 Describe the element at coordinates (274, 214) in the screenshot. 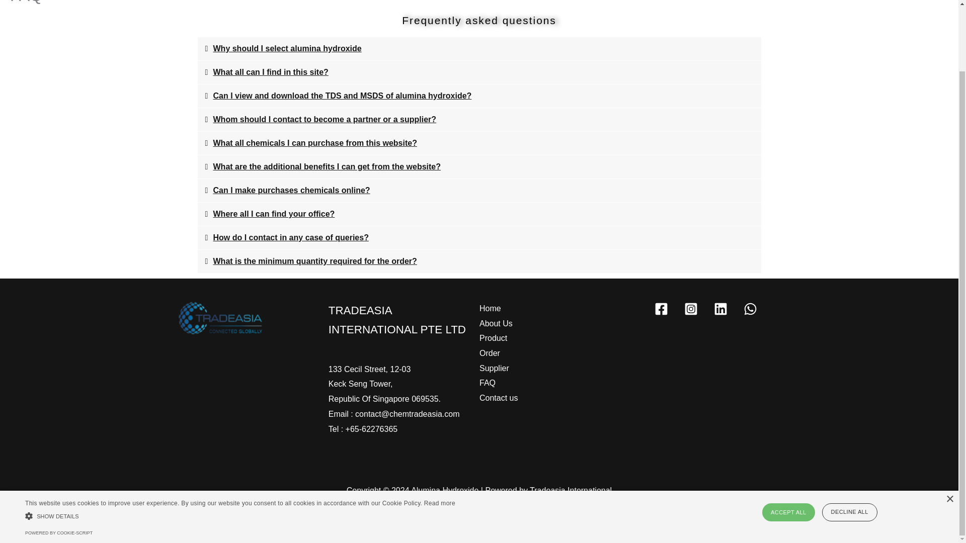

I see `Where all I can find your office?` at that location.